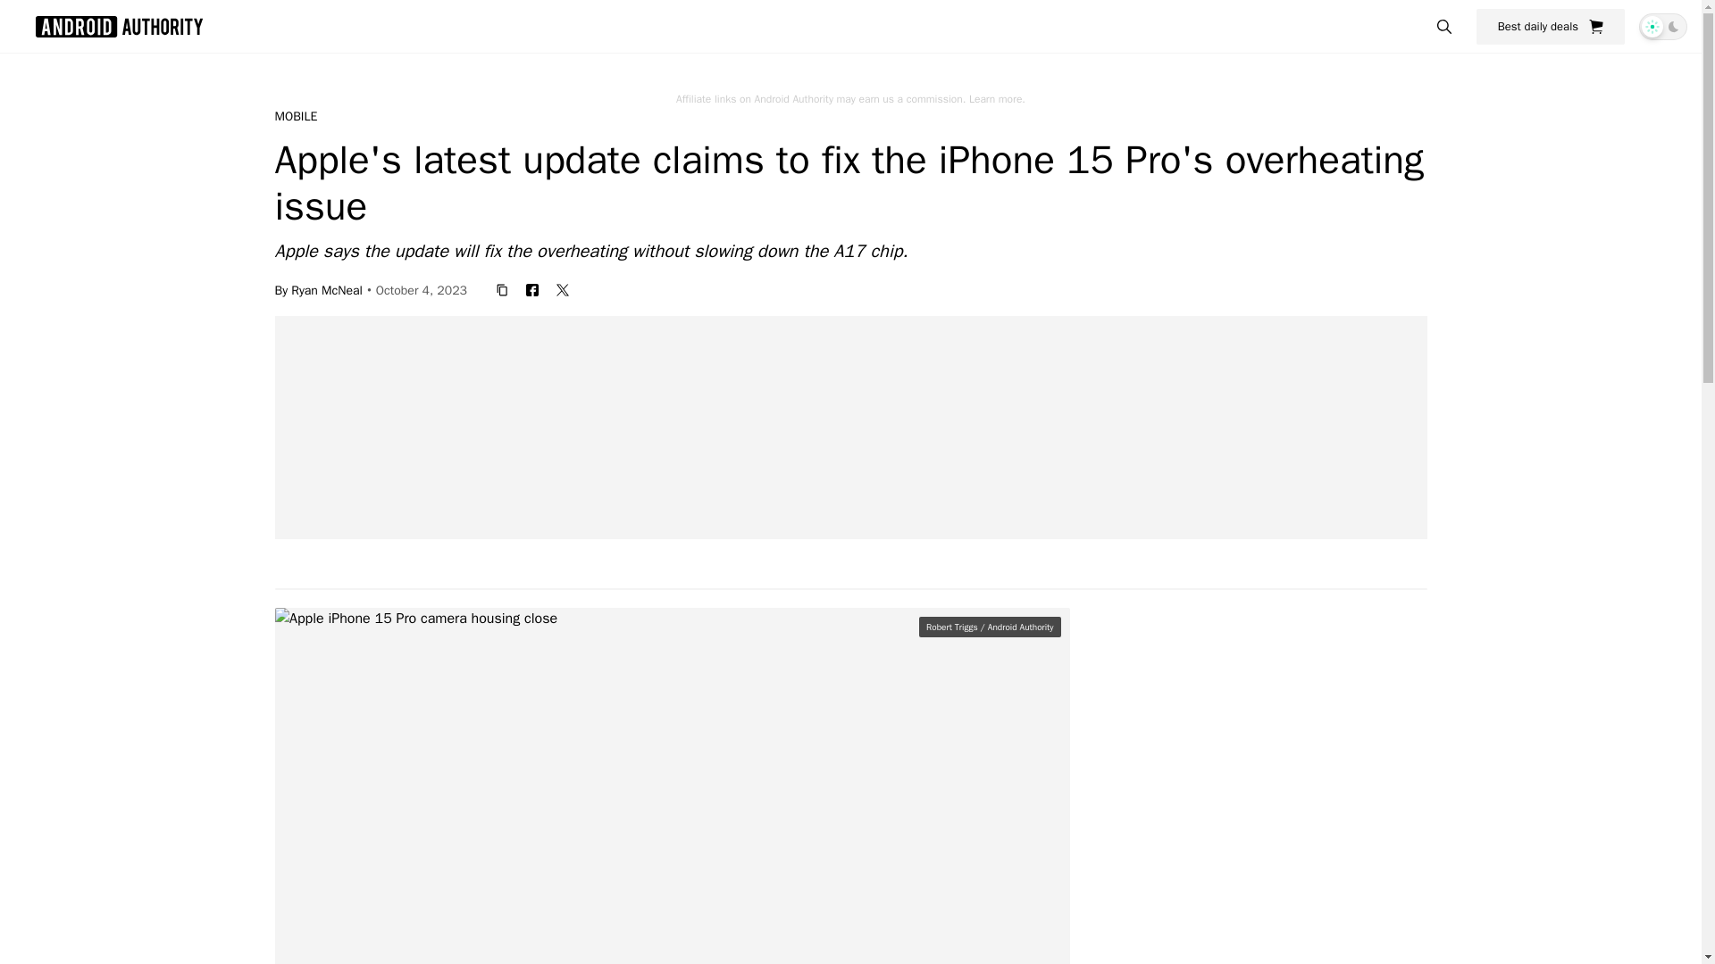 The image size is (1715, 964). I want to click on facebook, so click(532, 289).